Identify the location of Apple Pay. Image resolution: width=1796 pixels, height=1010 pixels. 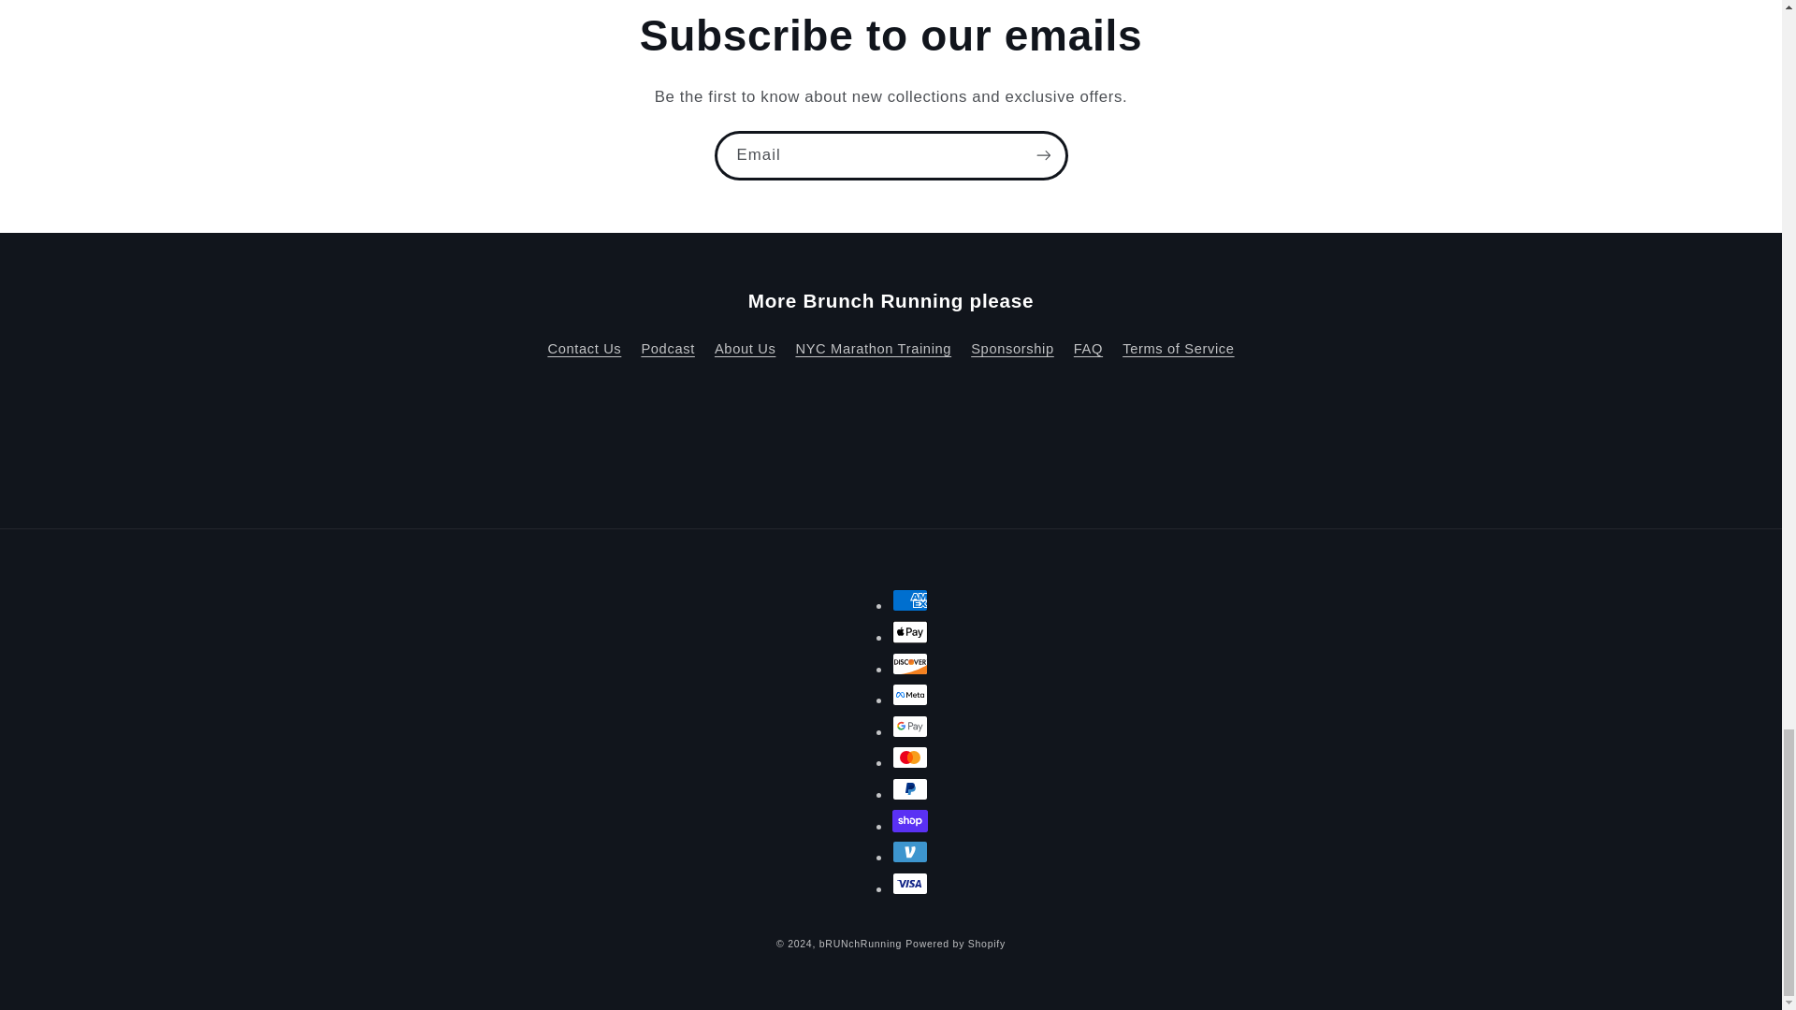
(910, 632).